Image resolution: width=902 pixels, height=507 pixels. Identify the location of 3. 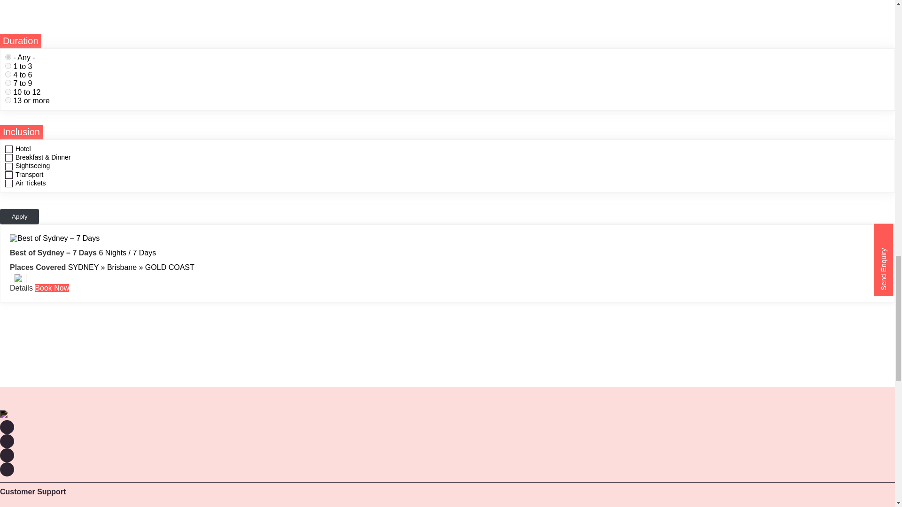
(8, 83).